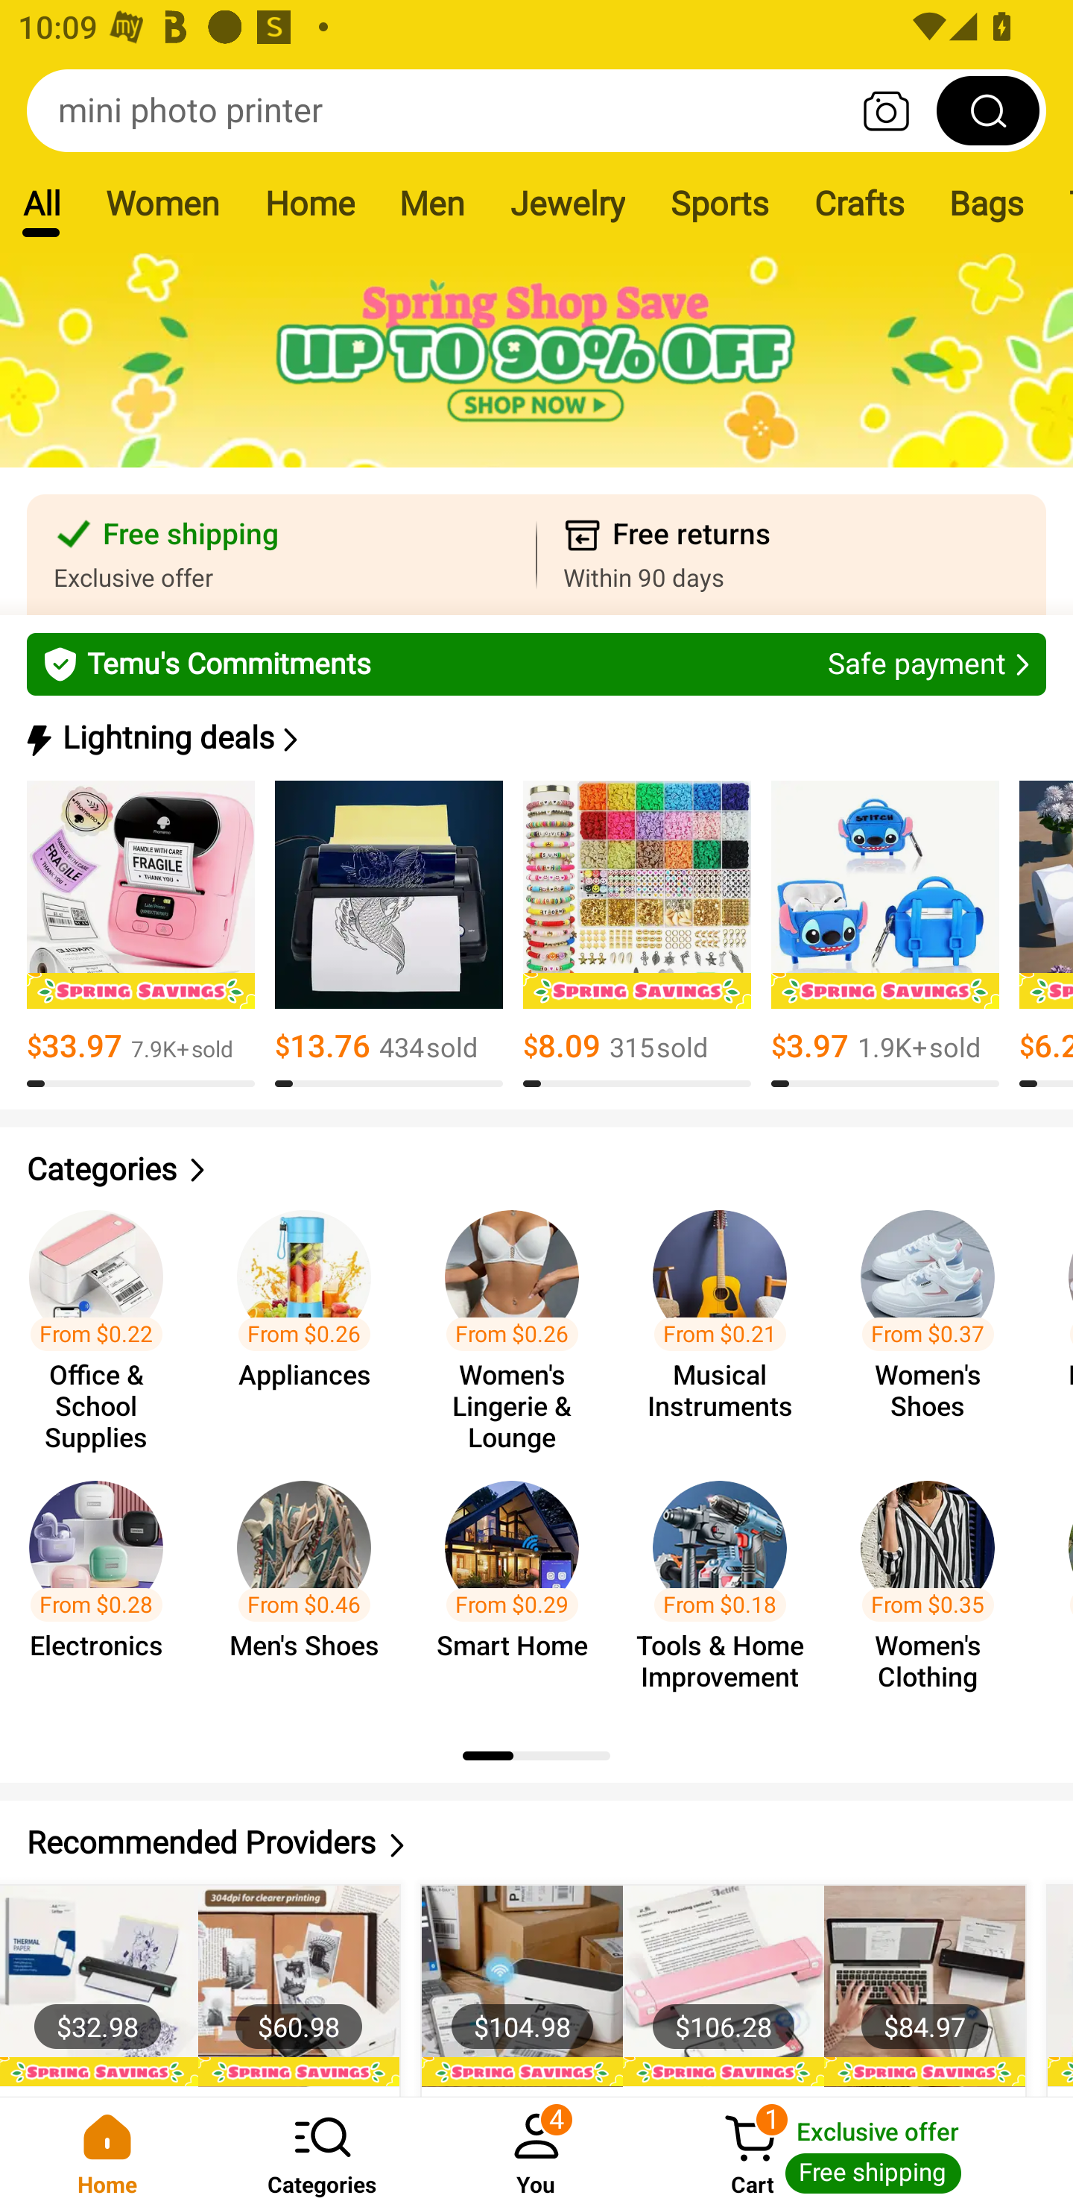 The height and width of the screenshot is (2207, 1073). What do you see at coordinates (431, 203) in the screenshot?
I see `Men` at bounding box center [431, 203].